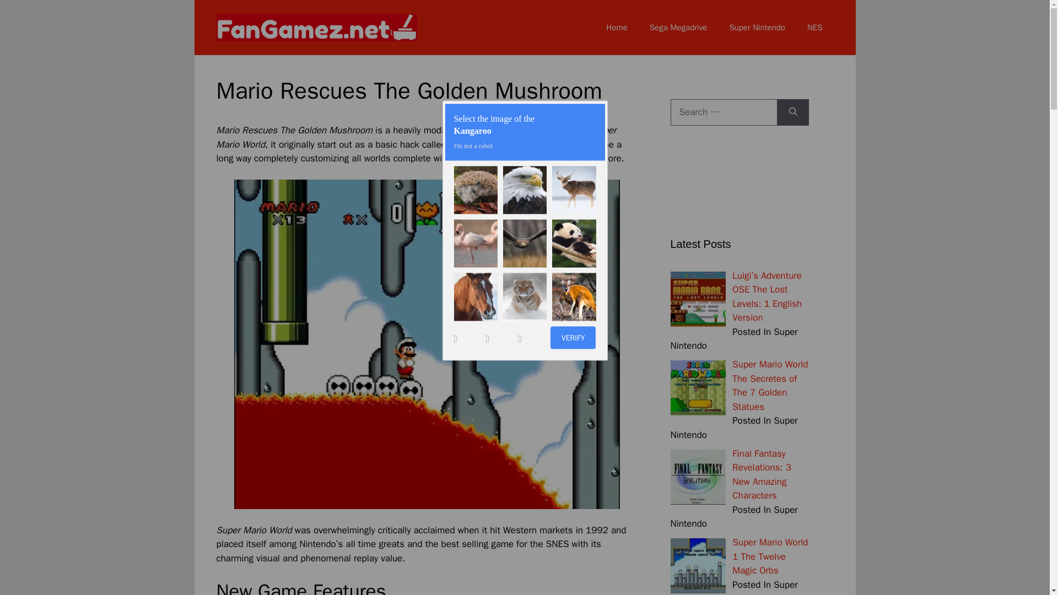  Describe the element at coordinates (678, 28) in the screenshot. I see `Sega Megadrive` at that location.